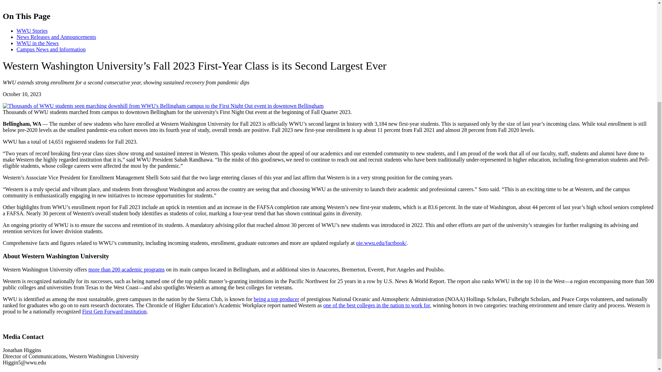 The image size is (662, 372). Describe the element at coordinates (114, 311) in the screenshot. I see `First Gen Forward institution` at that location.